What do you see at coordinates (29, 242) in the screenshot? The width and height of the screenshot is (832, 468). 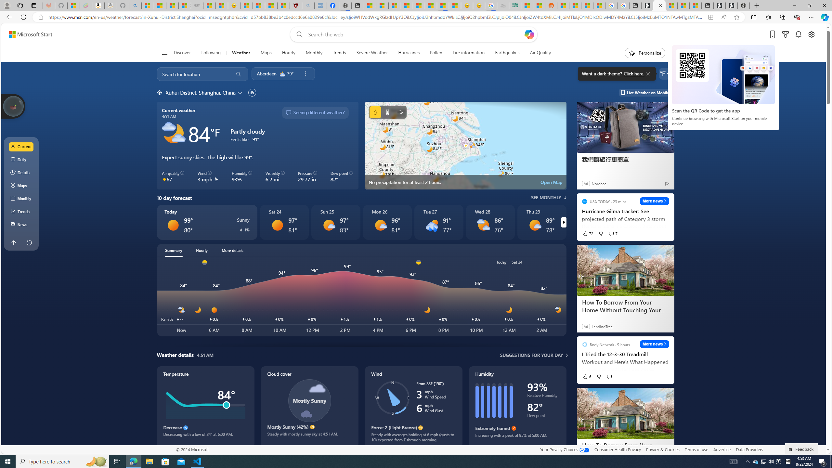 I see `Refresh this page` at bounding box center [29, 242].